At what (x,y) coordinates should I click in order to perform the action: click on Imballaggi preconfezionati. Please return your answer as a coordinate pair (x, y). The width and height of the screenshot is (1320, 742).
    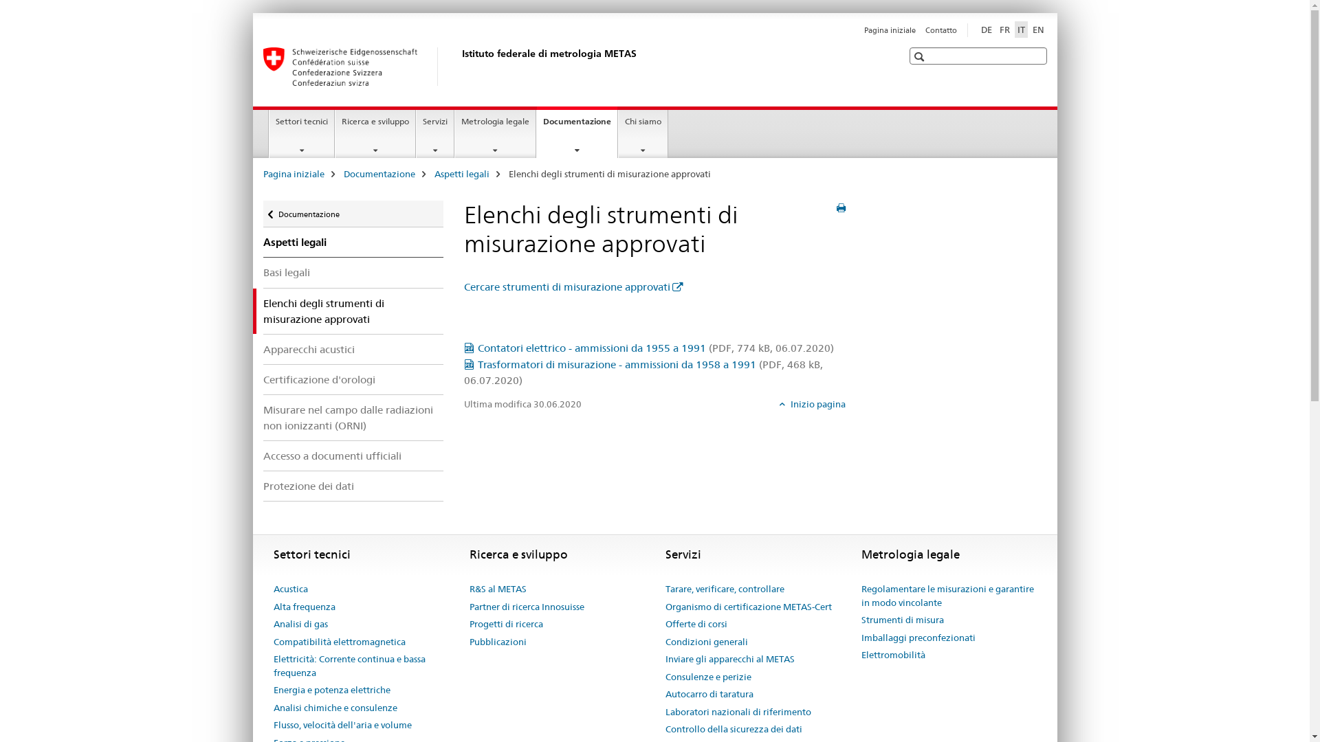
    Looking at the image, I should click on (918, 638).